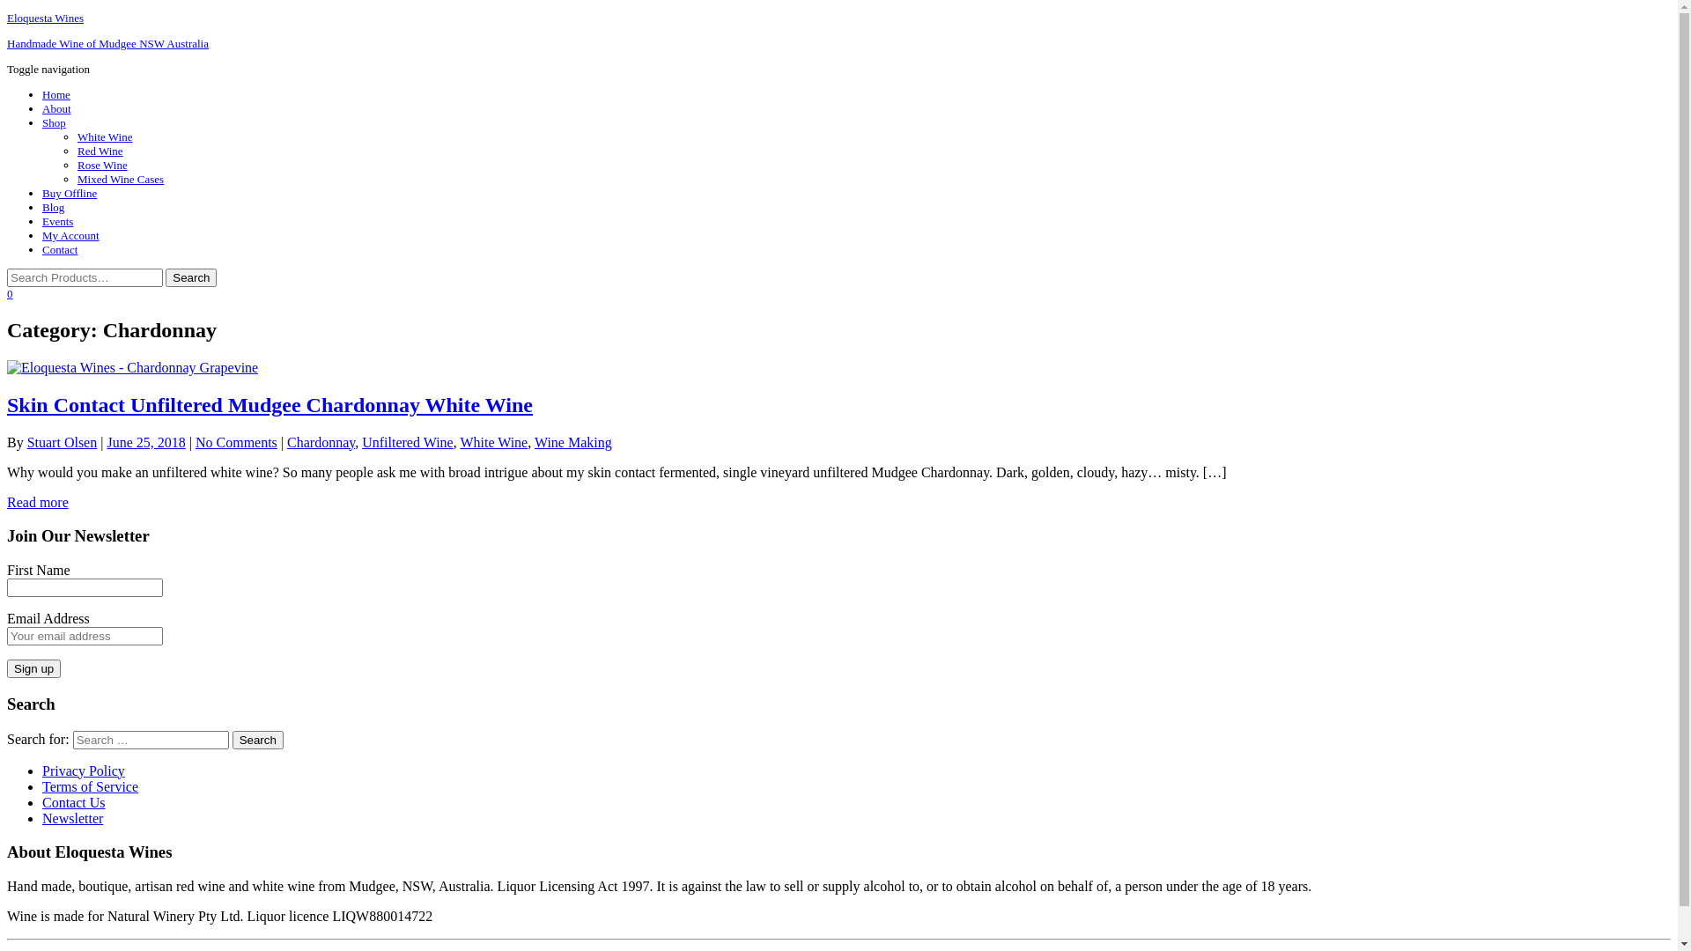 The image size is (1691, 951). I want to click on Newsletter, so click(72, 817).